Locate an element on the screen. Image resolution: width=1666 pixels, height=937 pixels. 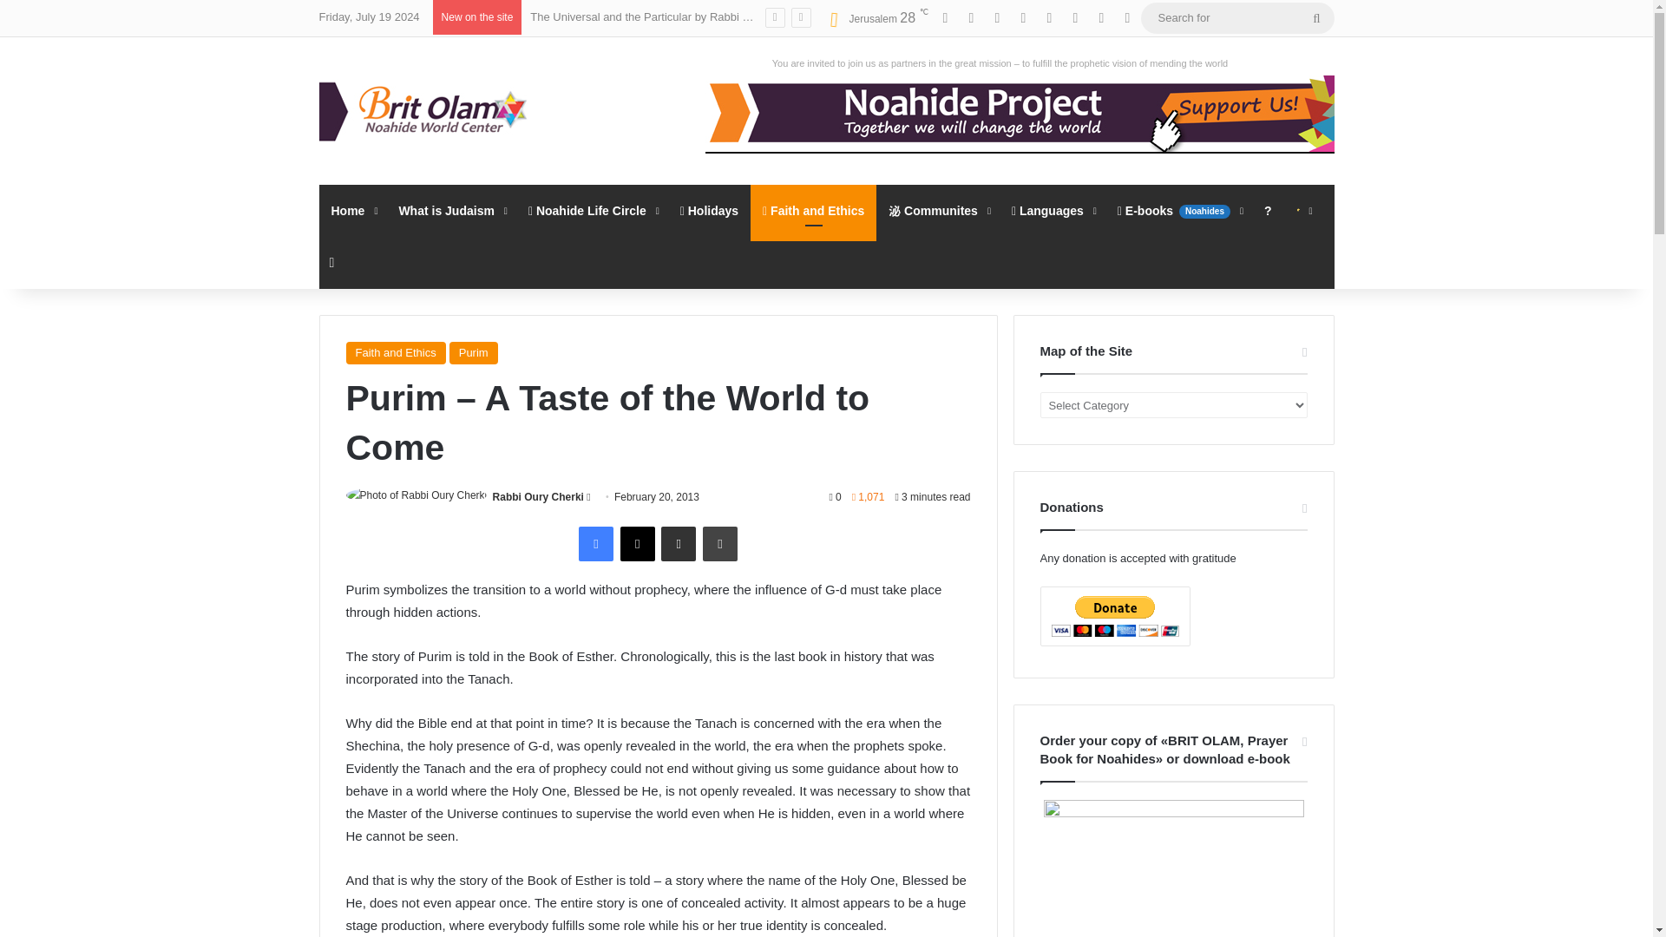
Home is located at coordinates (352, 210).